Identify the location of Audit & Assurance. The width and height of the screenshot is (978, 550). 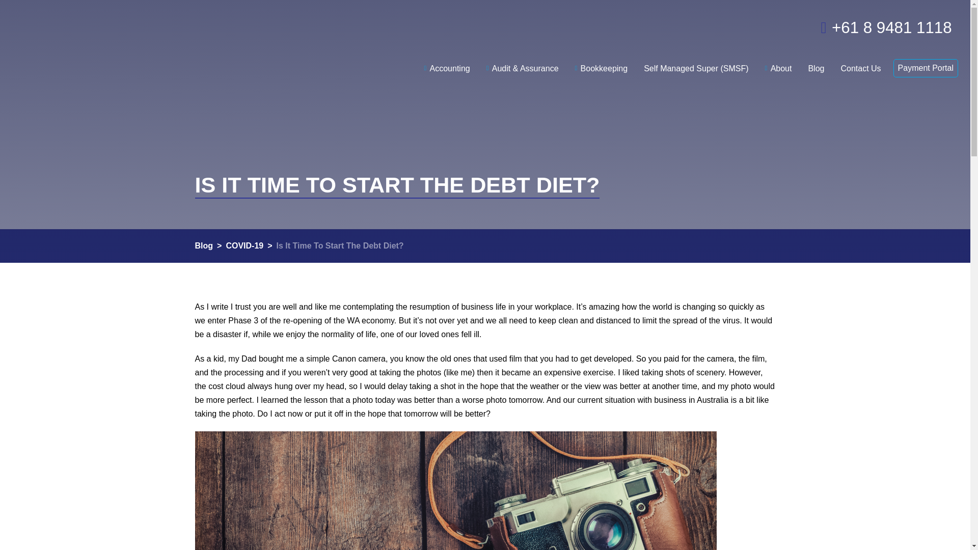
(523, 61).